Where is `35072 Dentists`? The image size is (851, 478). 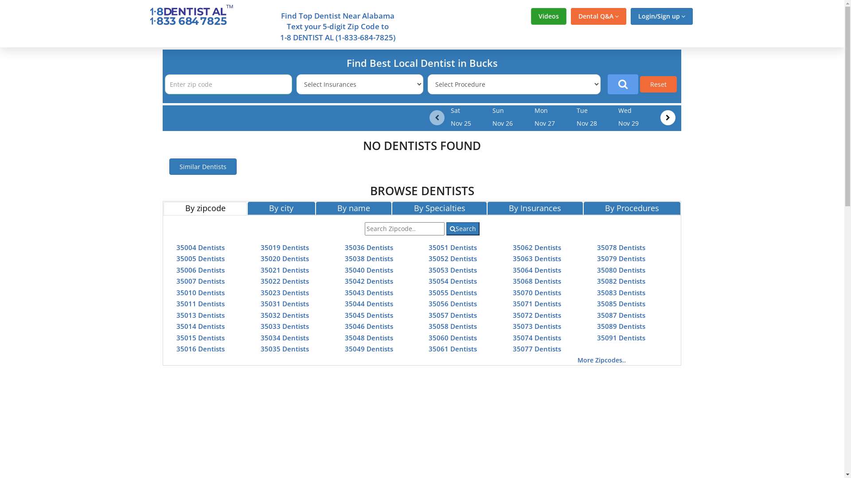 35072 Dentists is located at coordinates (537, 315).